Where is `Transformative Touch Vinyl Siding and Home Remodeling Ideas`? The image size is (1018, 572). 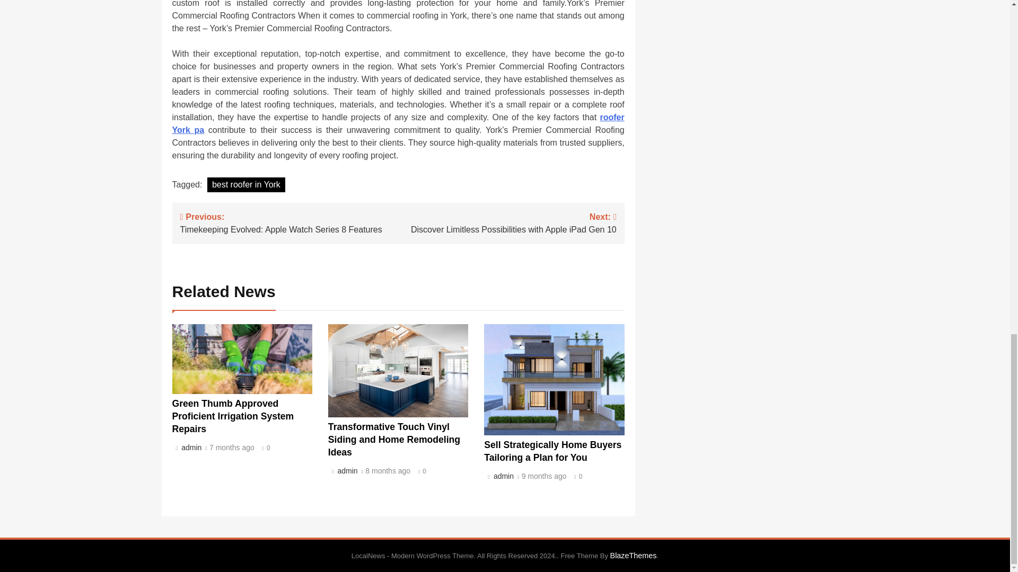 Transformative Touch Vinyl Siding and Home Remodeling Ideas is located at coordinates (552, 451).